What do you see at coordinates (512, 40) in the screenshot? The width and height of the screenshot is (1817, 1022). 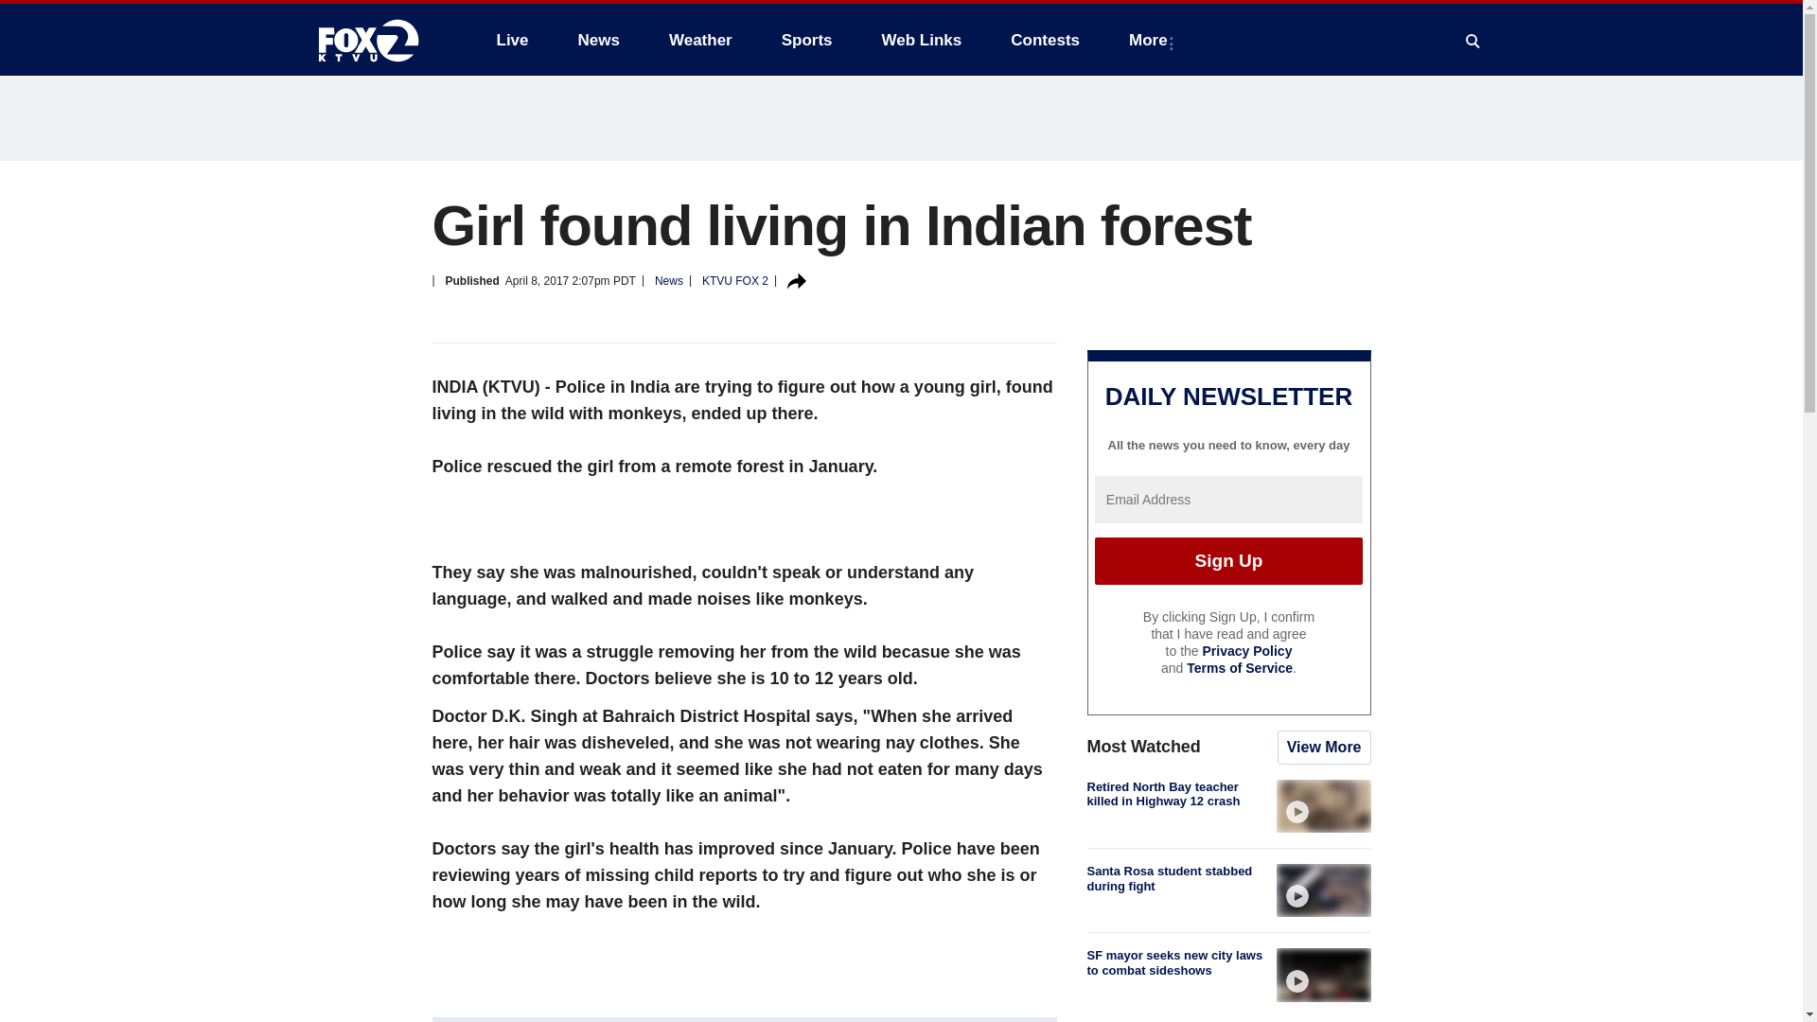 I see `Live` at bounding box center [512, 40].